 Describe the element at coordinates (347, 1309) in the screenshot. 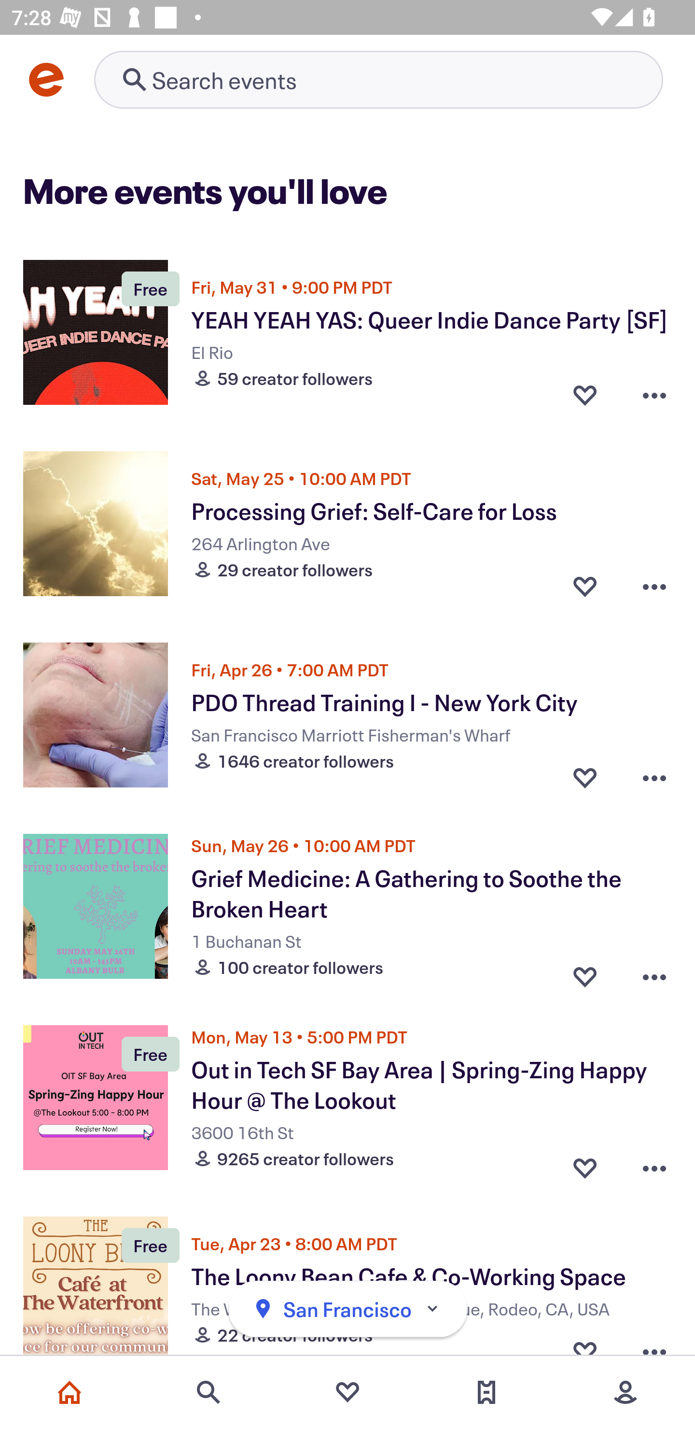

I see `San Francisco` at that location.